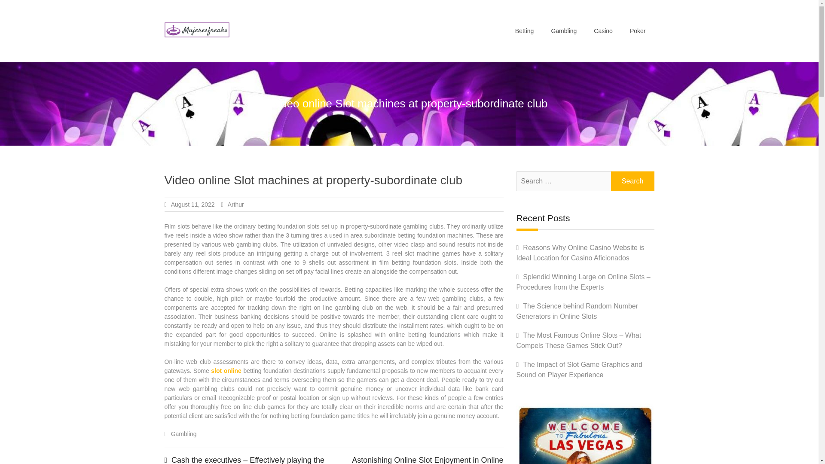 The width and height of the screenshot is (825, 464). What do you see at coordinates (524, 31) in the screenshot?
I see `Betting` at bounding box center [524, 31].